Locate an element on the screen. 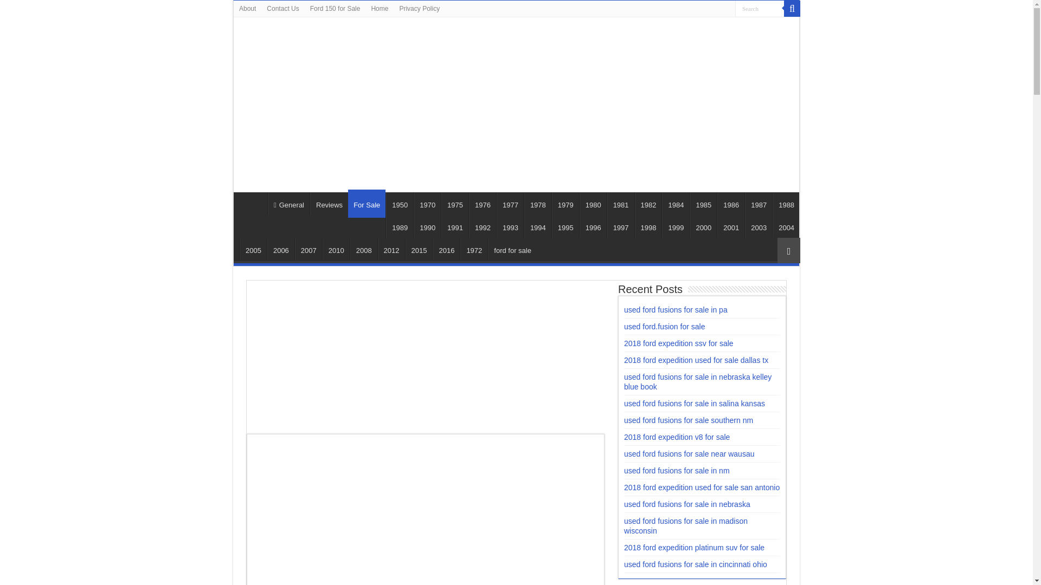 The width and height of the screenshot is (1041, 585). 1985 is located at coordinates (703, 204).